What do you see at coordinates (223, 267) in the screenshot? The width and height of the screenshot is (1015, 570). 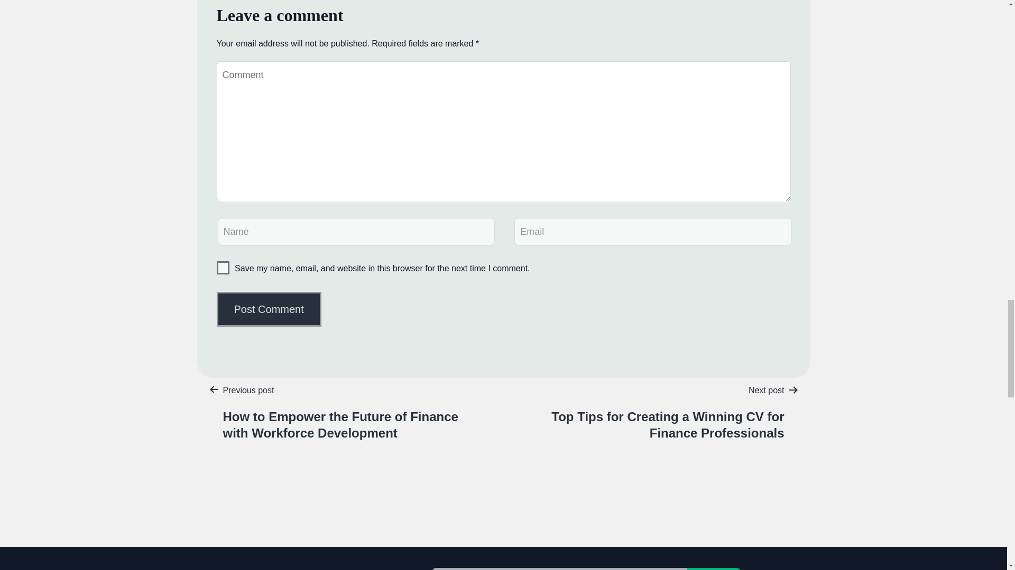 I see `yes` at bounding box center [223, 267].